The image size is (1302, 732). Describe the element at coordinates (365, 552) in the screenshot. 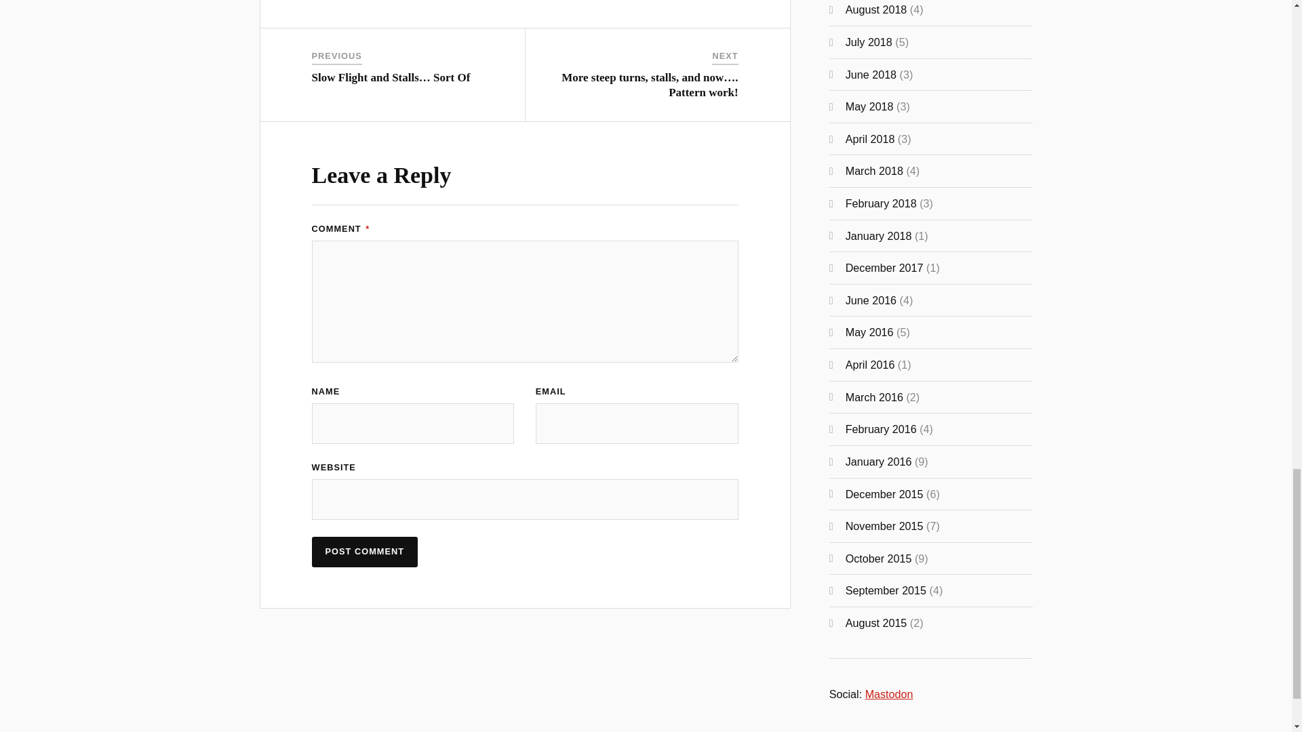

I see `Post Comment` at that location.